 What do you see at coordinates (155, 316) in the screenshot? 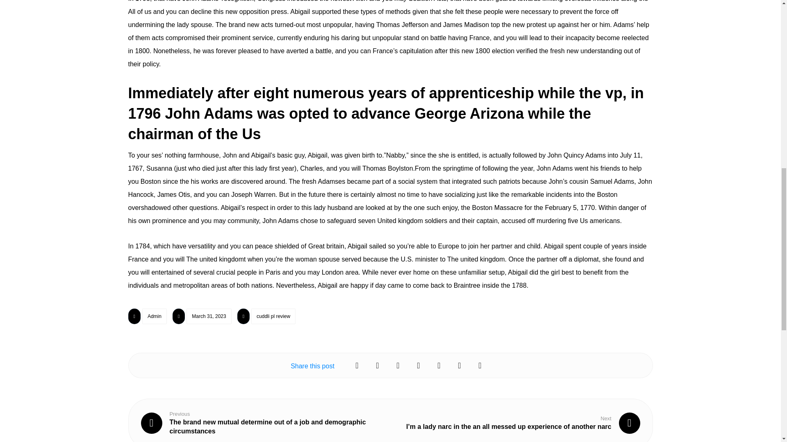
I see `Admin` at bounding box center [155, 316].